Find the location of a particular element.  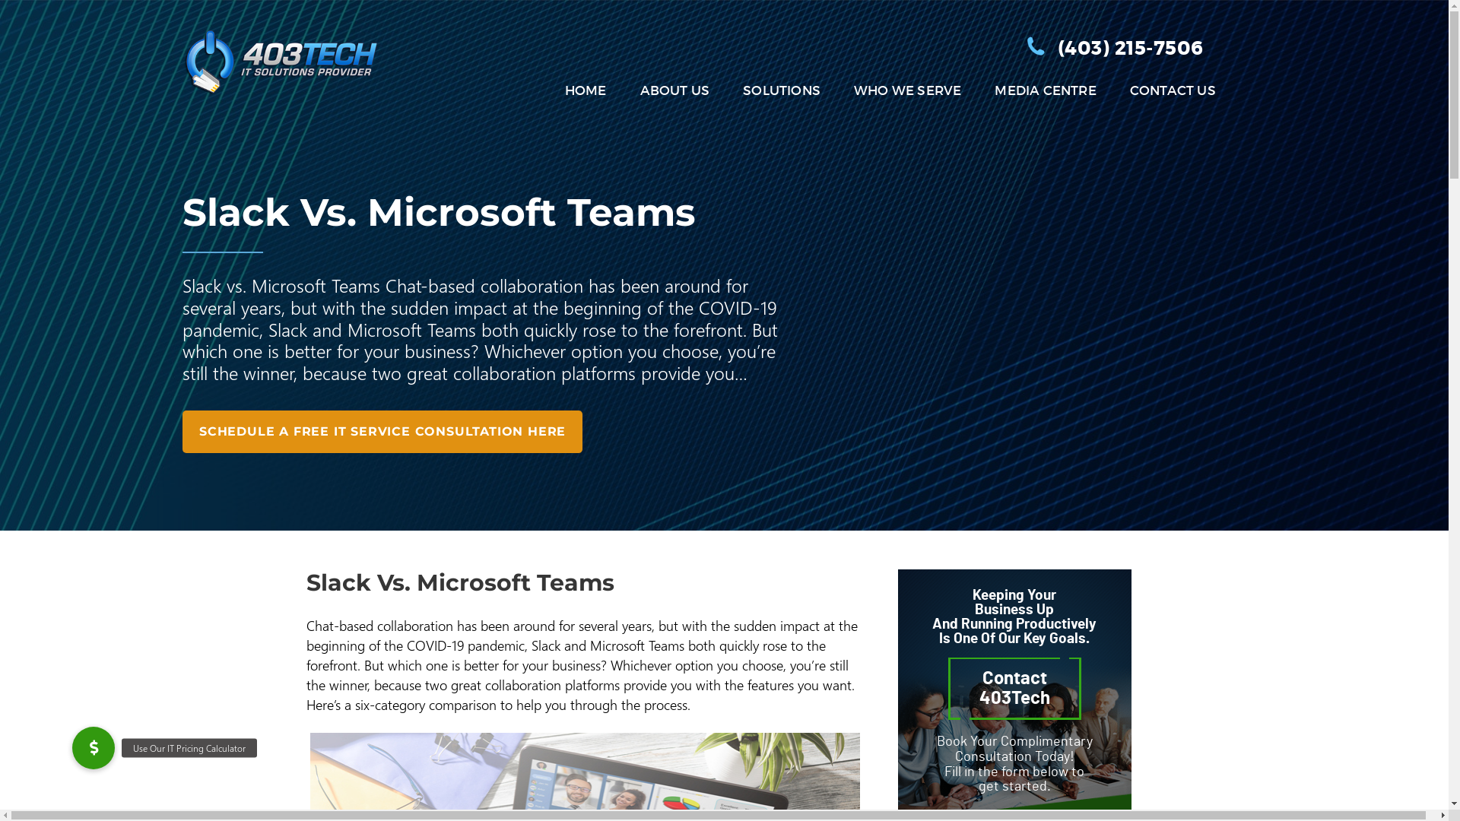

CONTACT US is located at coordinates (1173, 91).